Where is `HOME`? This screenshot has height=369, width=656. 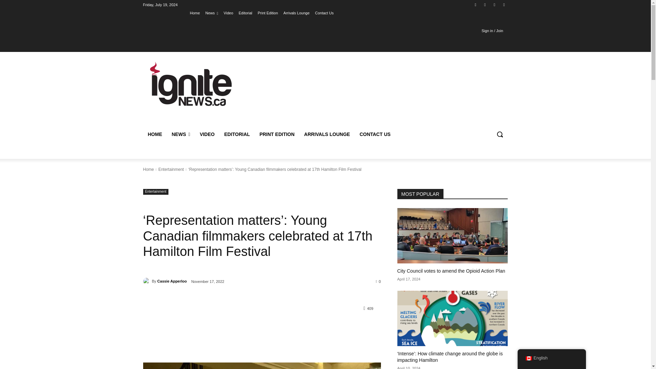
HOME is located at coordinates (154, 134).